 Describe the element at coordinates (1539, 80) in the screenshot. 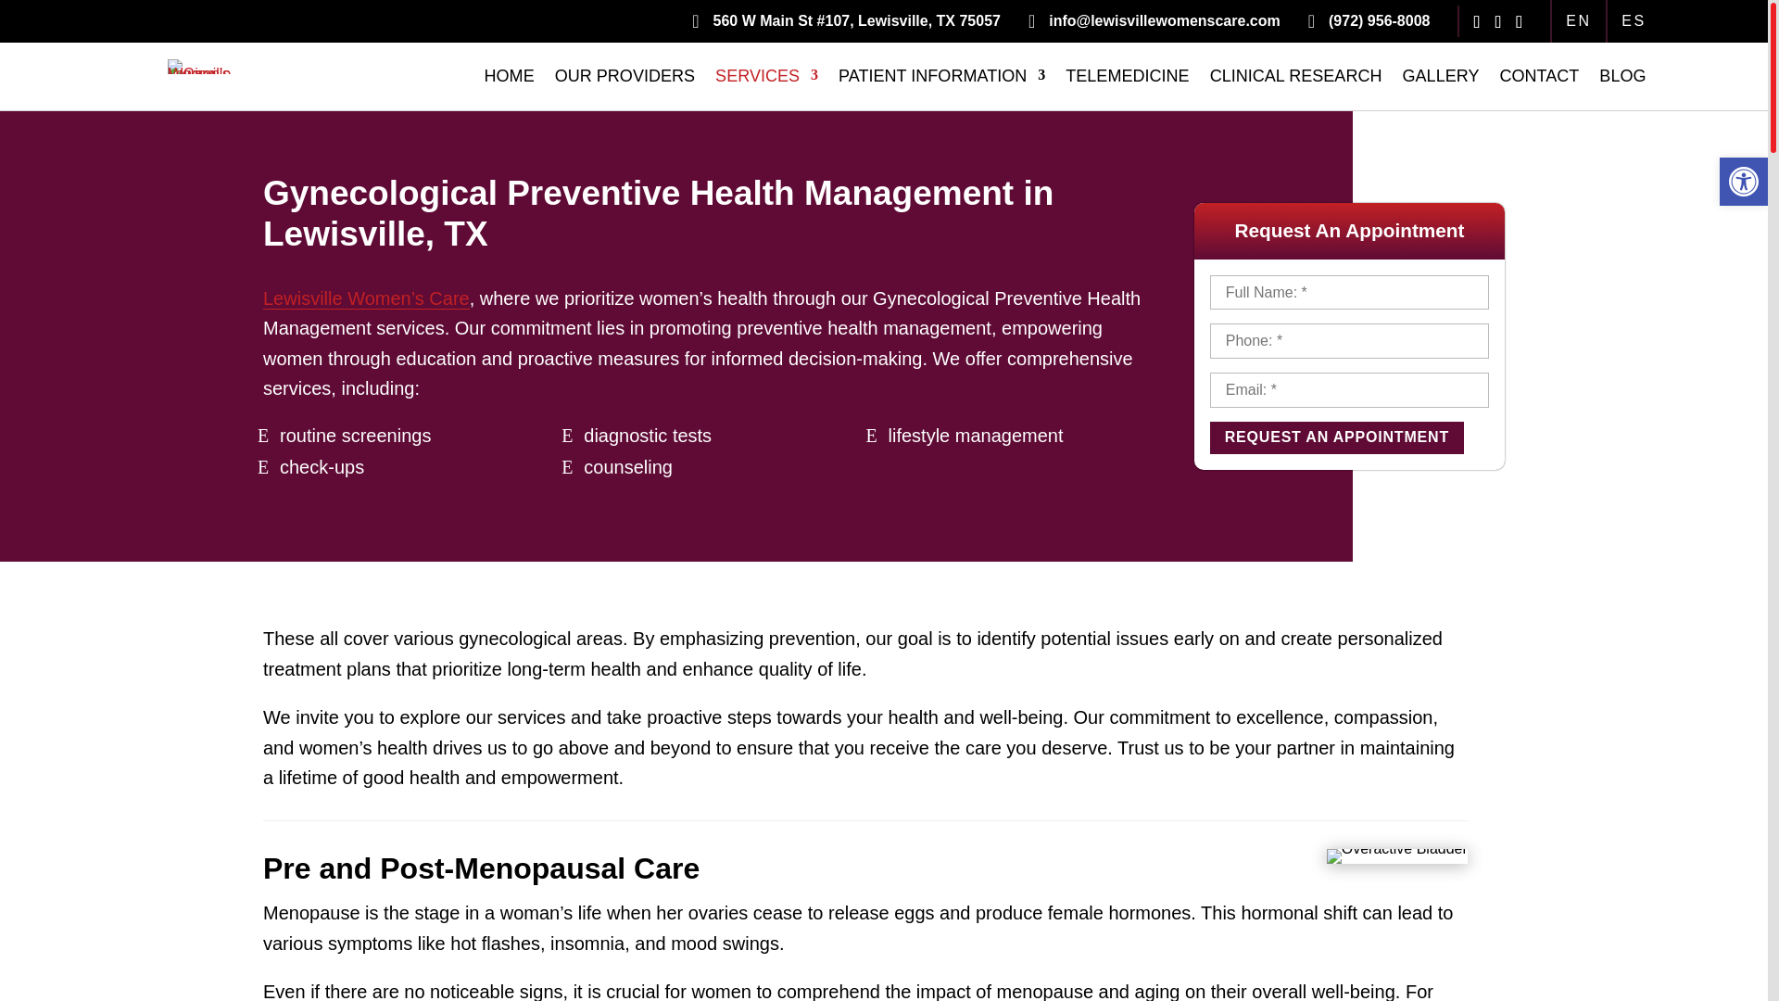

I see `CONTACT` at that location.